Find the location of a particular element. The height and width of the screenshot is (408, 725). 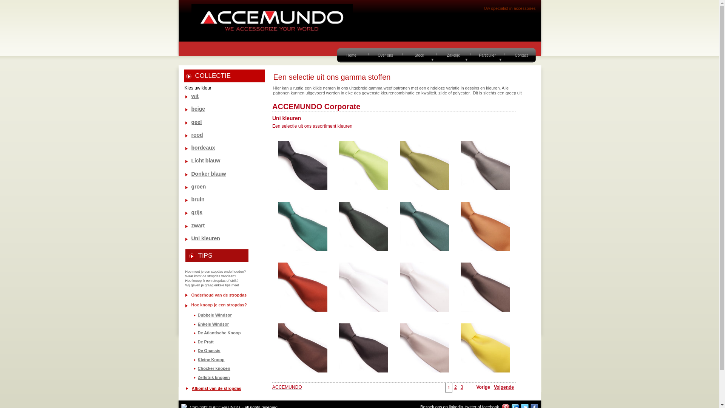

wit is located at coordinates (195, 96).